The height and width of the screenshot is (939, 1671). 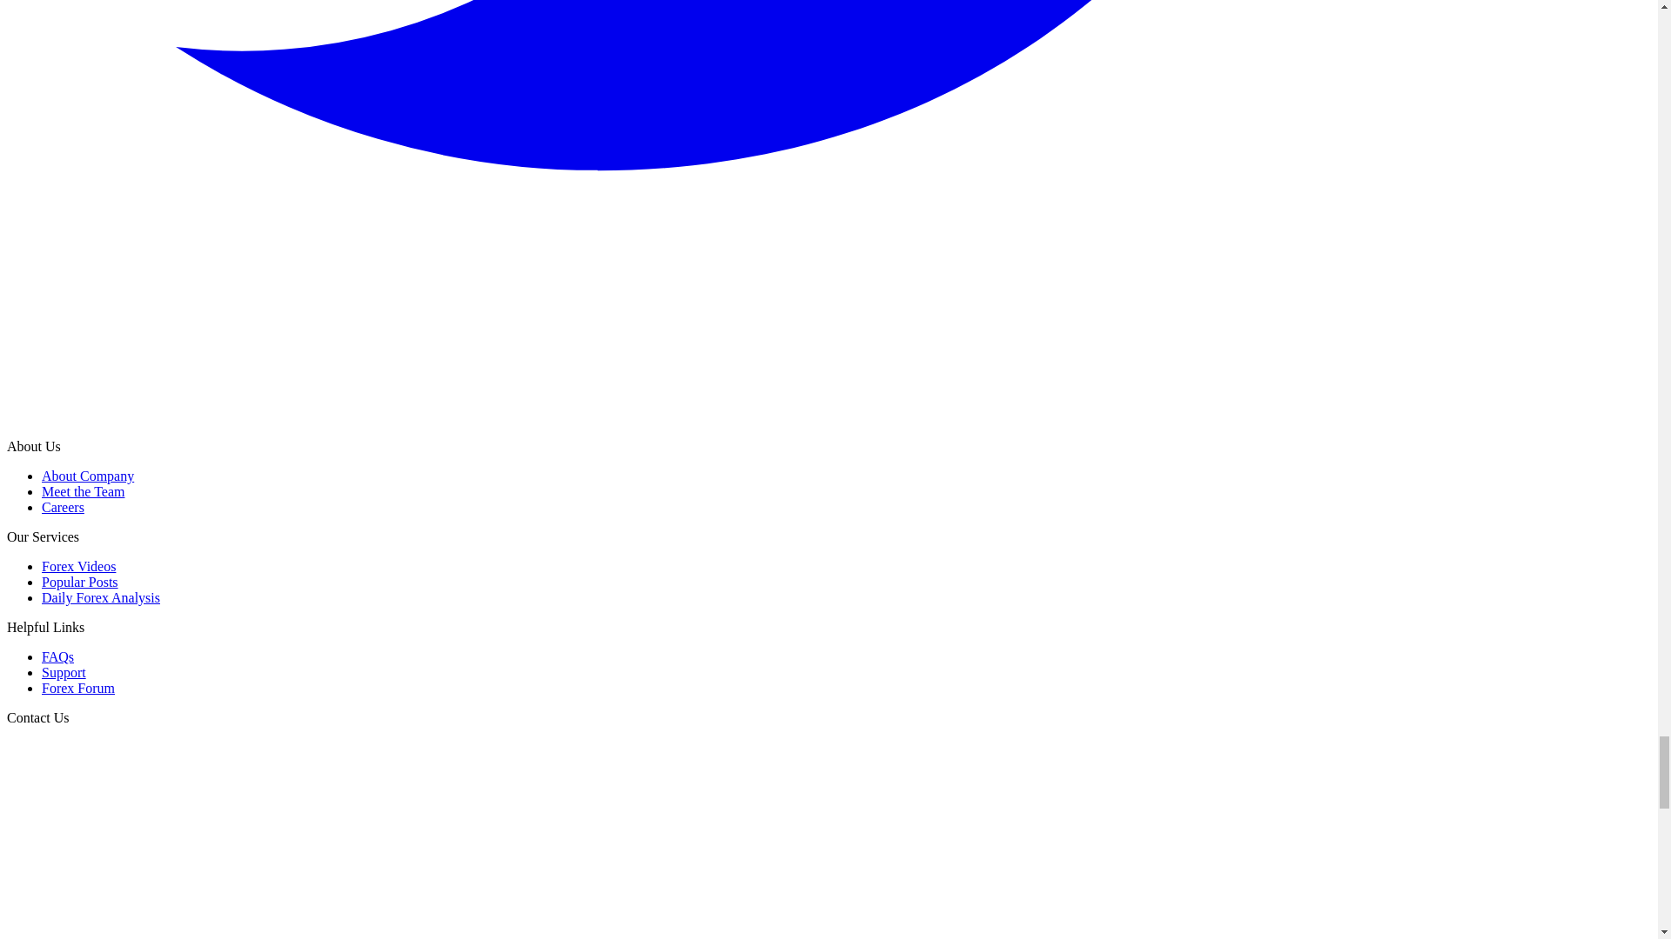 What do you see at coordinates (64, 671) in the screenshot?
I see `Support` at bounding box center [64, 671].